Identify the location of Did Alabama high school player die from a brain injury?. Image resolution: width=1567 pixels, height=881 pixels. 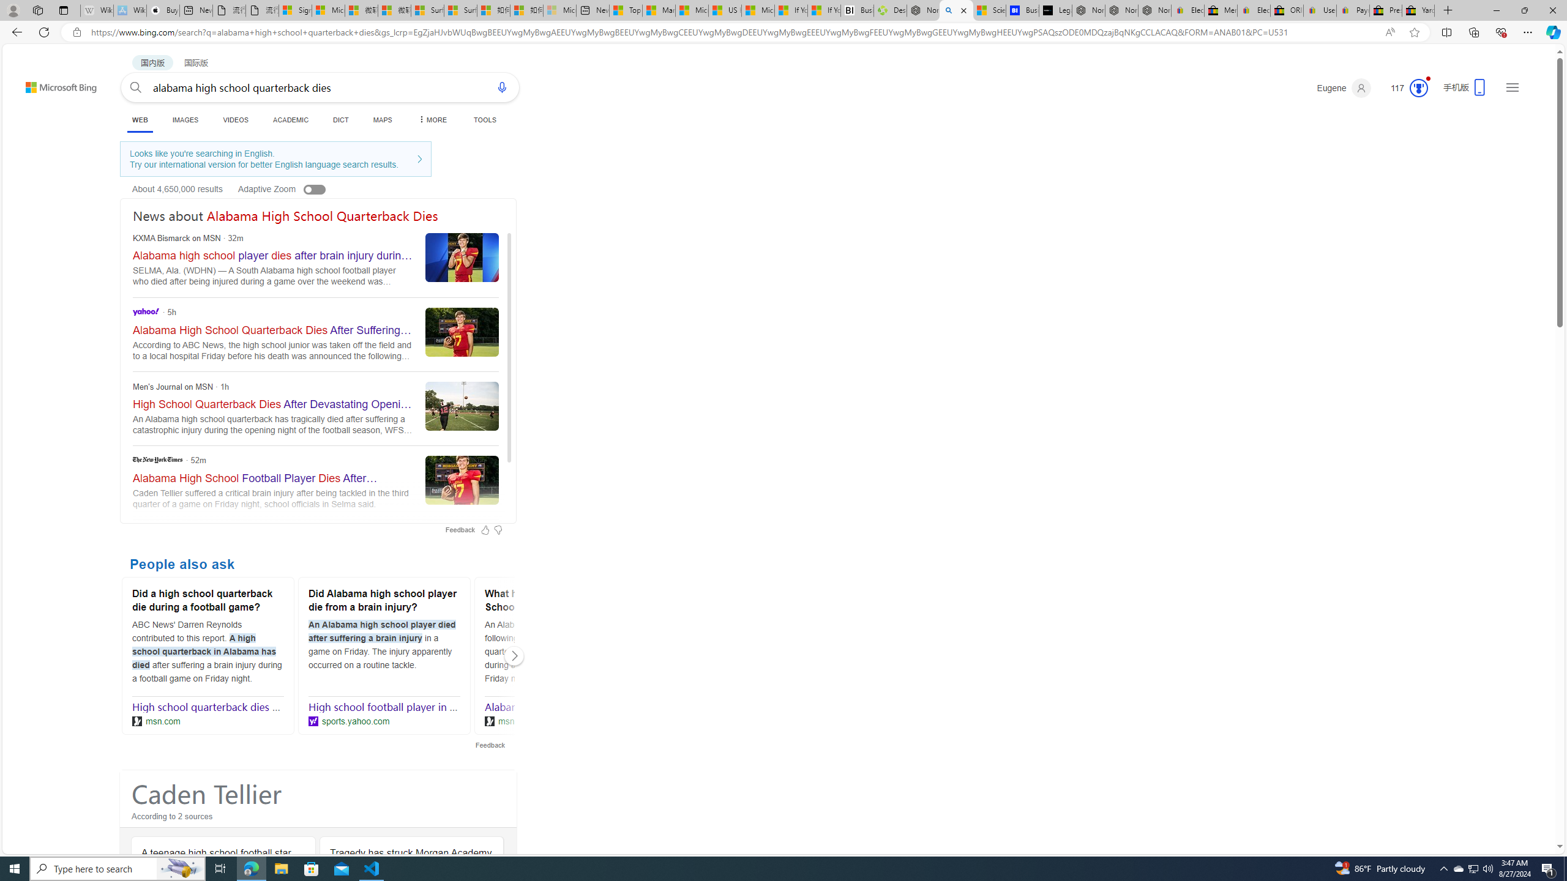
(384, 602).